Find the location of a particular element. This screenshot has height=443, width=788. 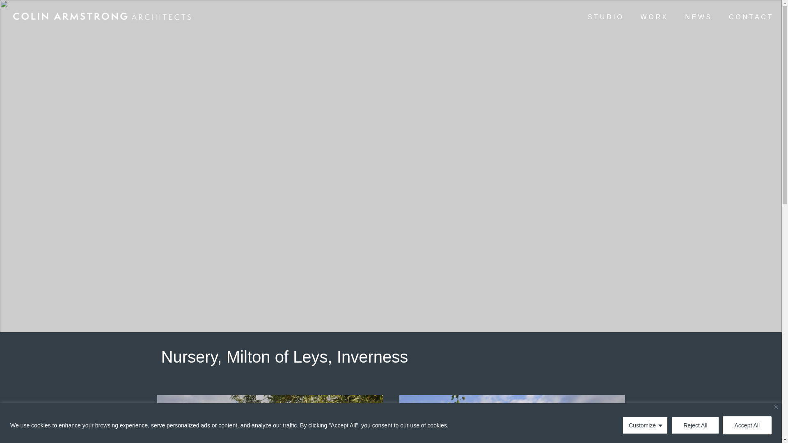

Reject All is located at coordinates (695, 425).